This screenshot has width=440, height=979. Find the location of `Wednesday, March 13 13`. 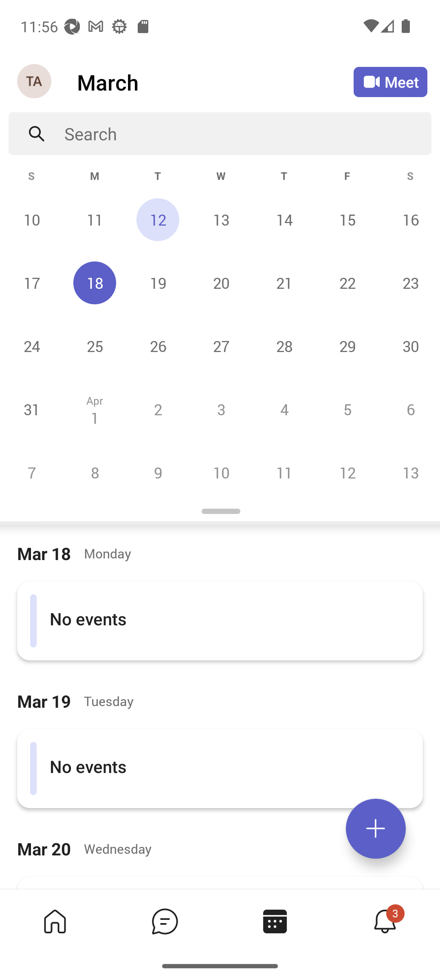

Wednesday, March 13 13 is located at coordinates (221, 219).